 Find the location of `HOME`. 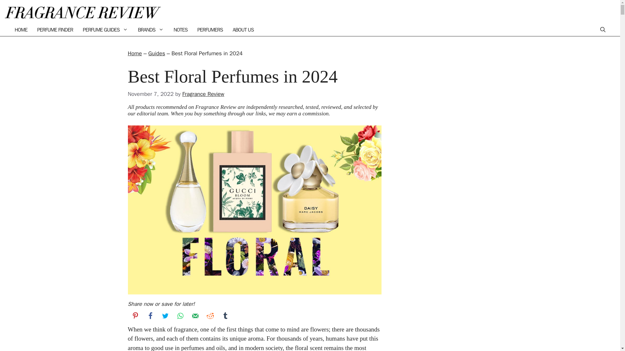

HOME is located at coordinates (21, 30).